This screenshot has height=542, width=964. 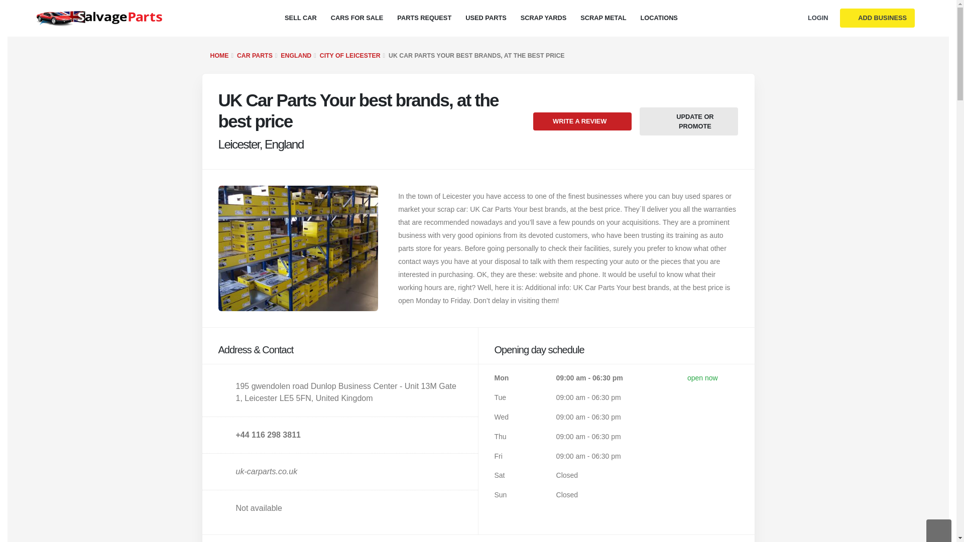 What do you see at coordinates (543, 18) in the screenshot?
I see `SCRAP YARDS` at bounding box center [543, 18].